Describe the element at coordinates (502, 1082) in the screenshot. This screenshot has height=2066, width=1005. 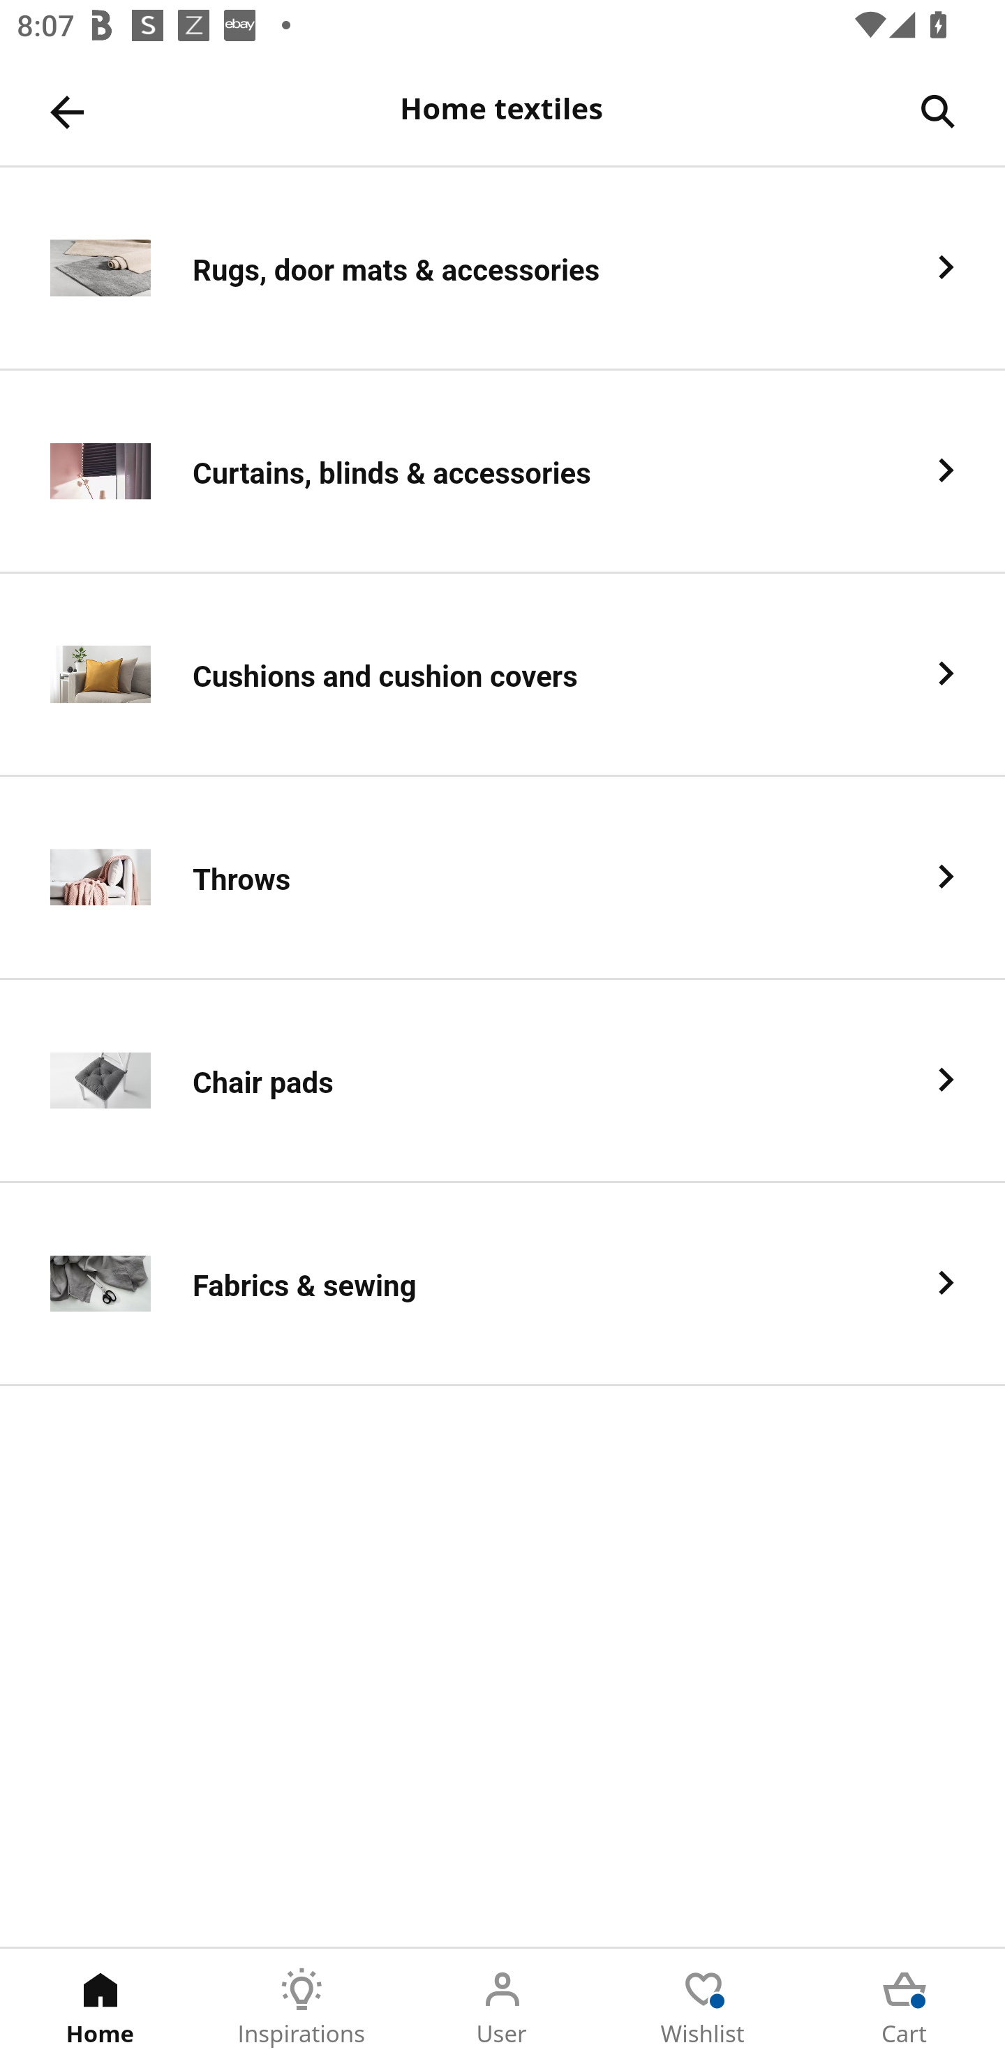
I see `Chair pads` at that location.